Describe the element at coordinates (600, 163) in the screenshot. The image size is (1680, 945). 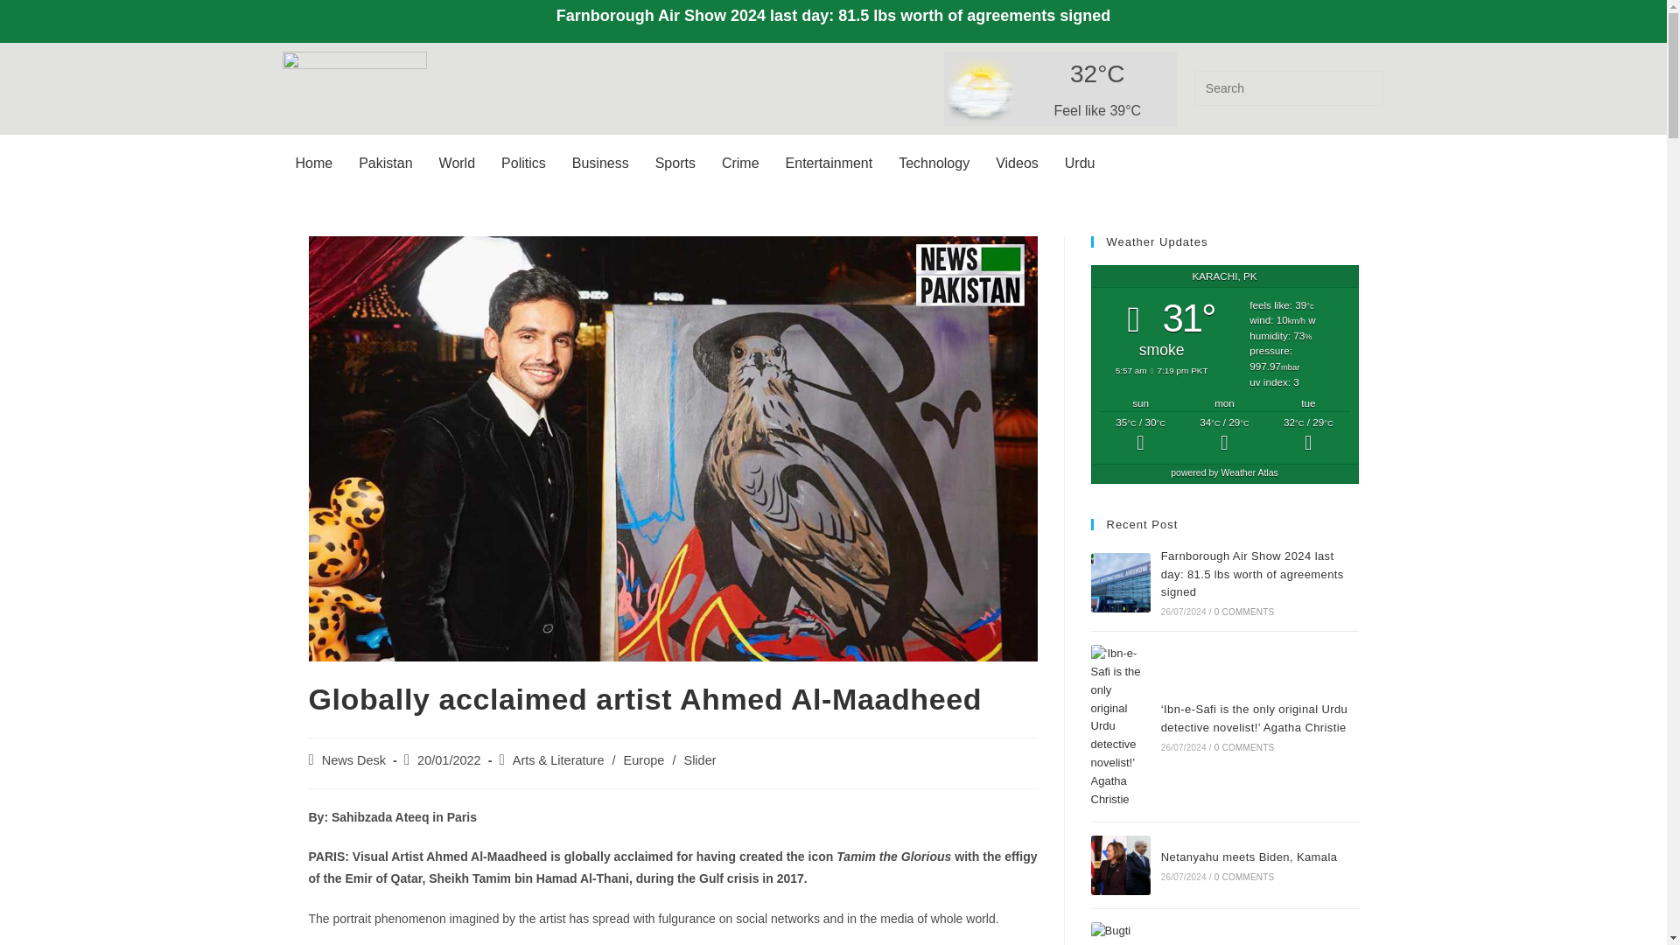
I see `Business` at that location.